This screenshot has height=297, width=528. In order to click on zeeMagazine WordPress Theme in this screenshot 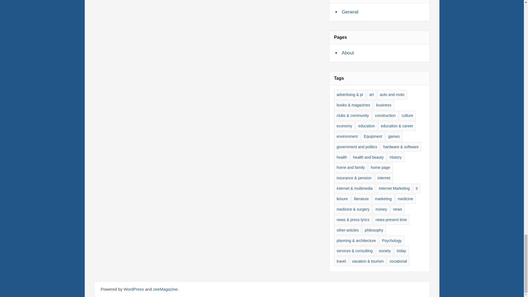, I will do `click(165, 289)`.